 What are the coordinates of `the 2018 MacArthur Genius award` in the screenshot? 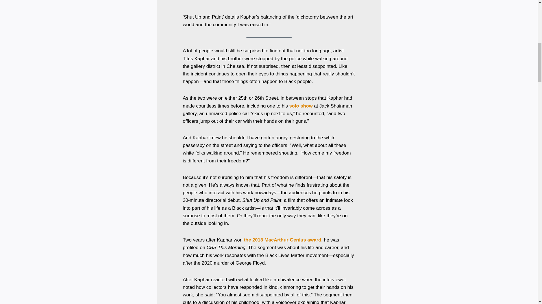 It's located at (283, 240).